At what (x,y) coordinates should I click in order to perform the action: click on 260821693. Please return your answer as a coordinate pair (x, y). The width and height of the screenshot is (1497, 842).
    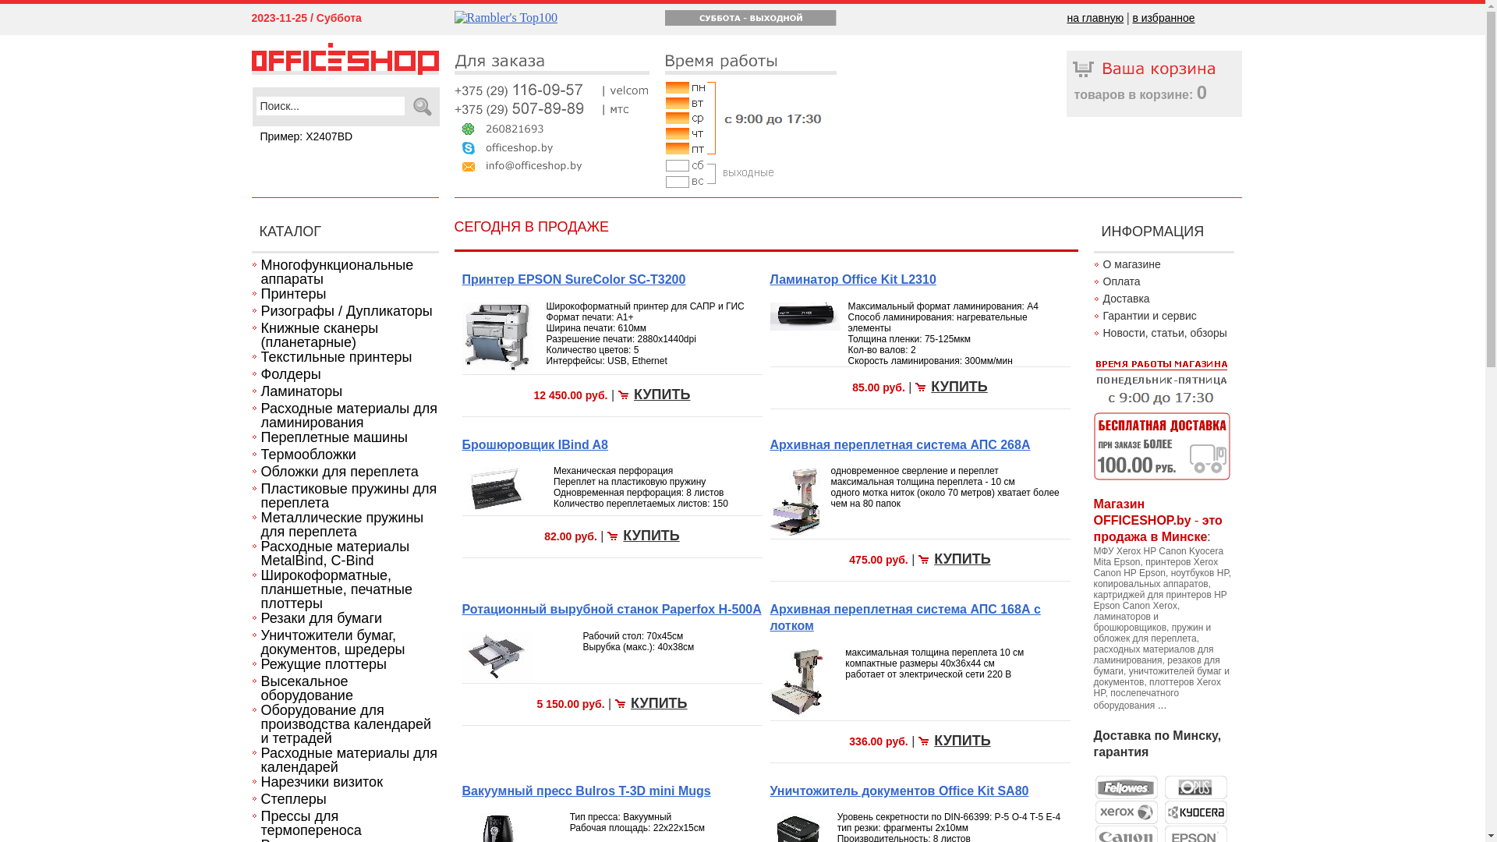
    Looking at the image, I should click on (551, 128).